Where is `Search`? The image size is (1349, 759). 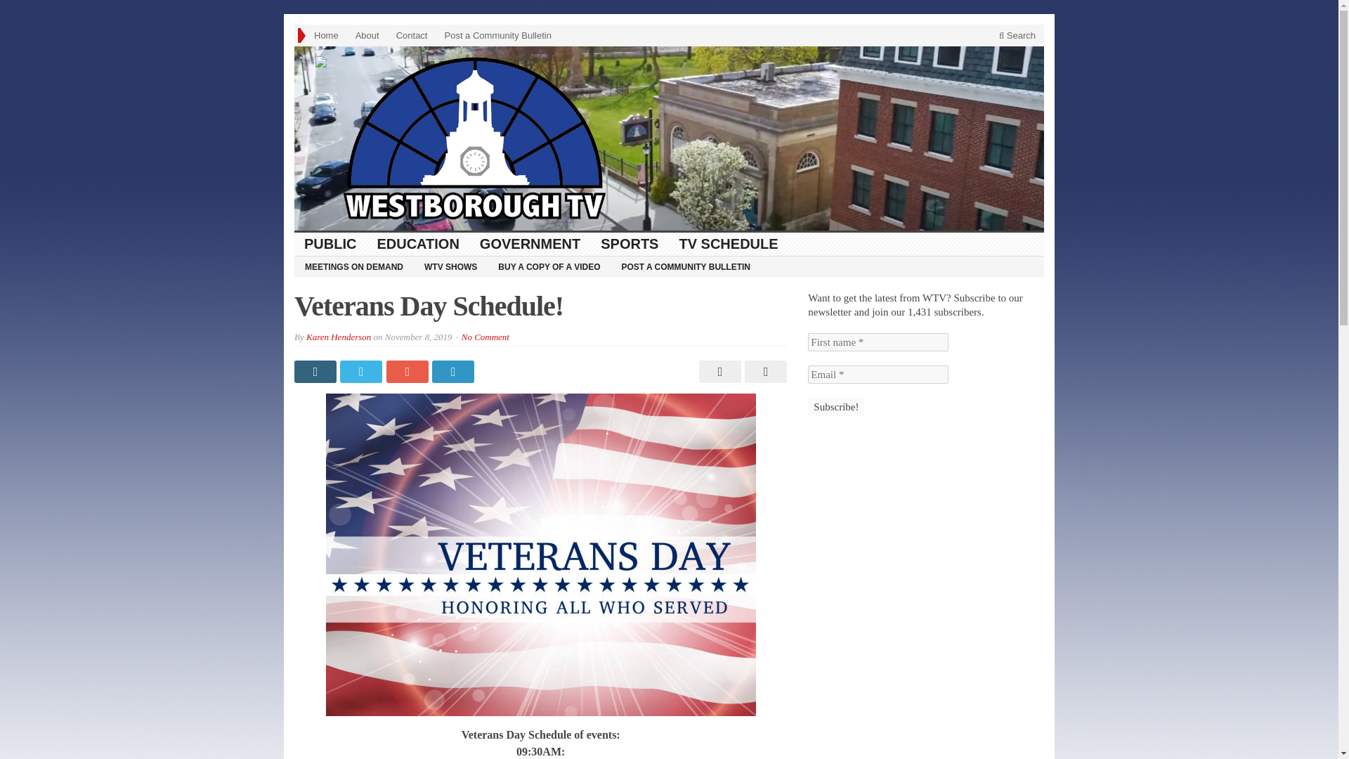
Search is located at coordinates (1017, 35).